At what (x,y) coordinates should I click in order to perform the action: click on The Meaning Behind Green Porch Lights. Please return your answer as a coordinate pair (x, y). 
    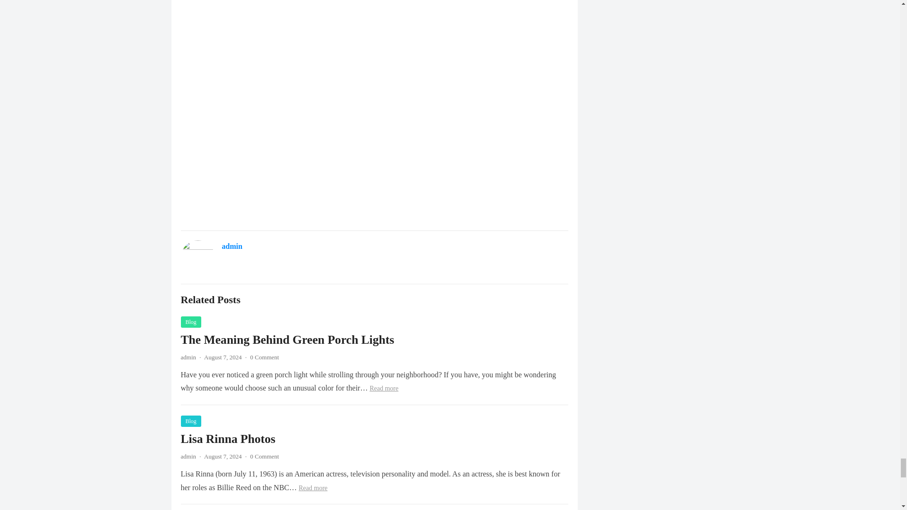
    Looking at the image, I should click on (287, 340).